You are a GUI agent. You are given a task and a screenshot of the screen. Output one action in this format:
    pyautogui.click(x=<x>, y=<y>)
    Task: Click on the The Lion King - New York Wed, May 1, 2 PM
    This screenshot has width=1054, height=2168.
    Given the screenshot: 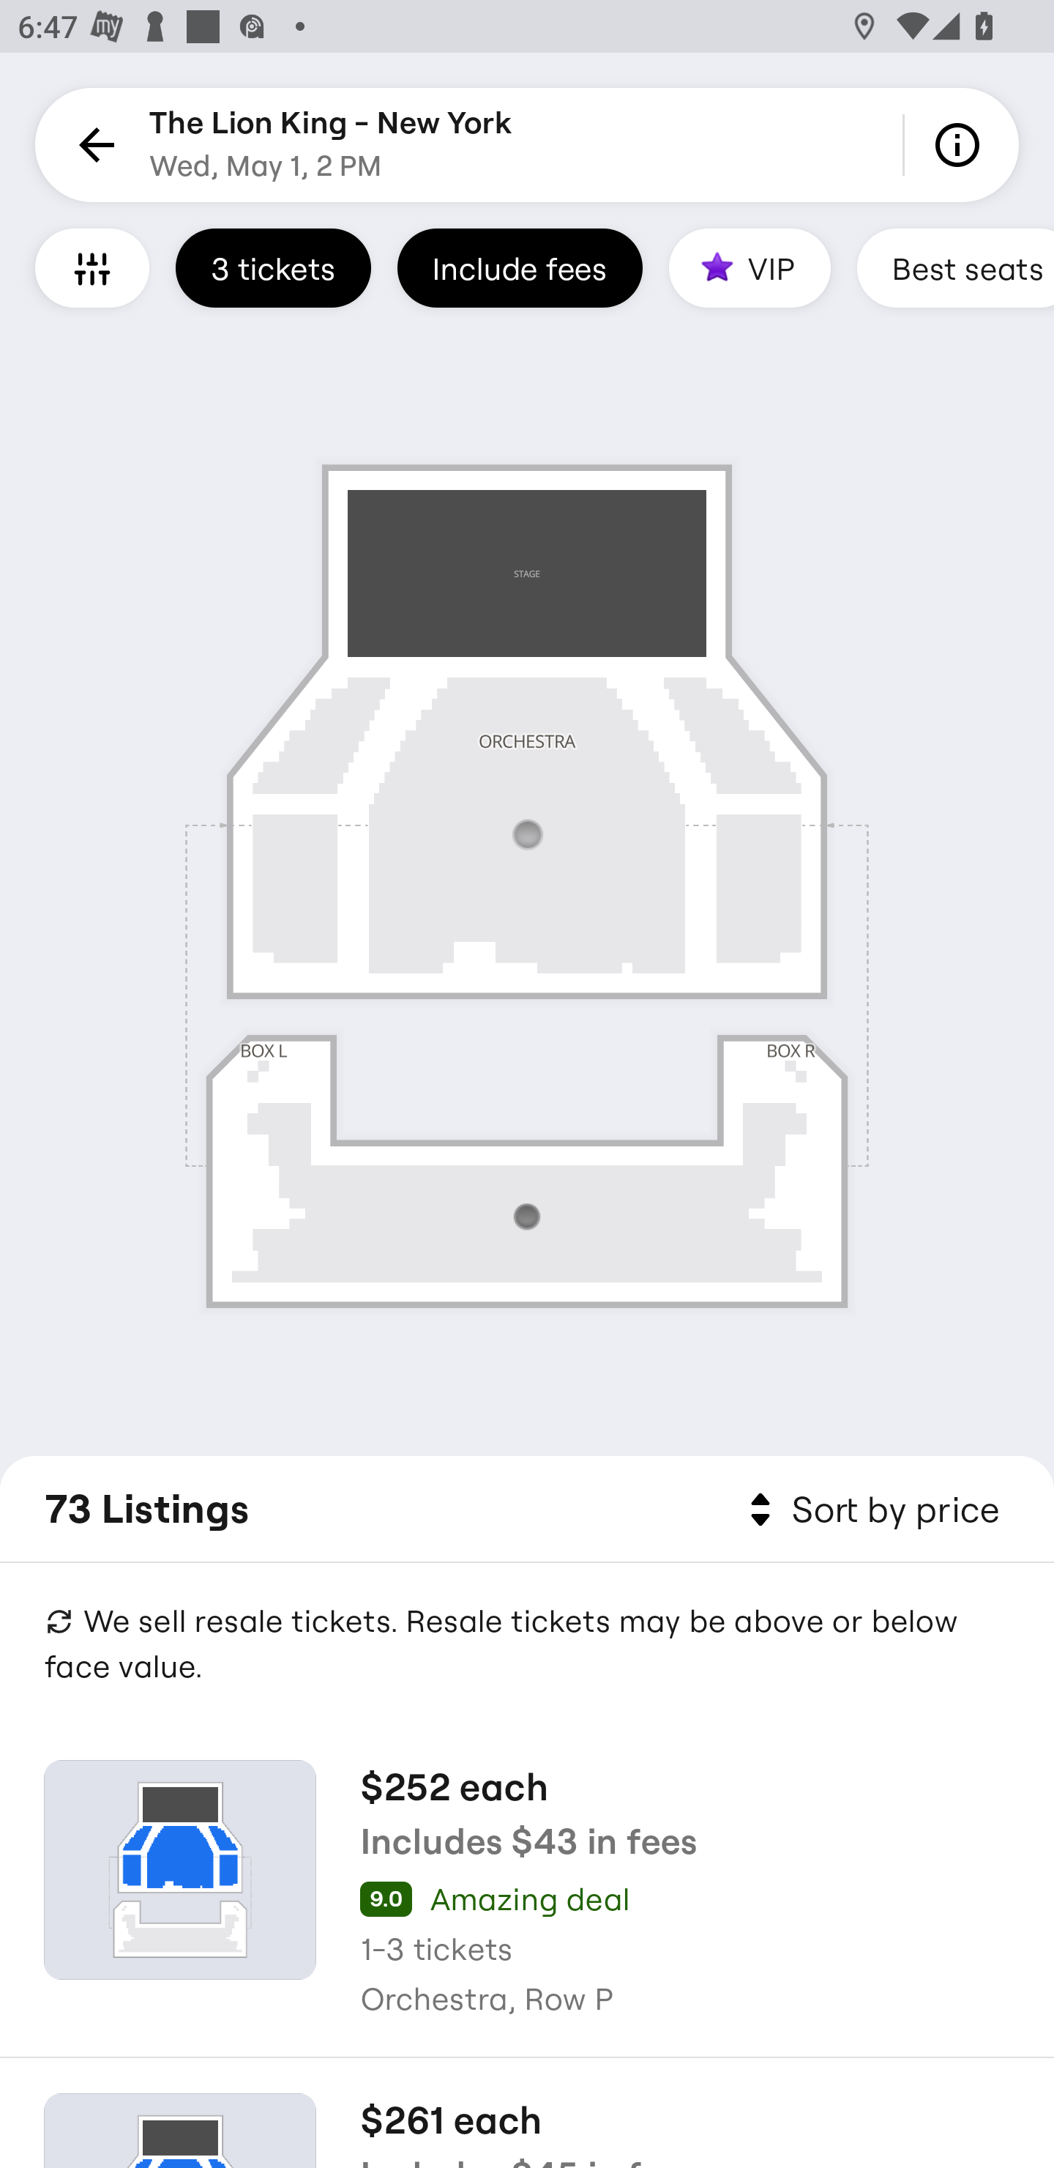 What is the action you would take?
    pyautogui.click(x=331, y=145)
    